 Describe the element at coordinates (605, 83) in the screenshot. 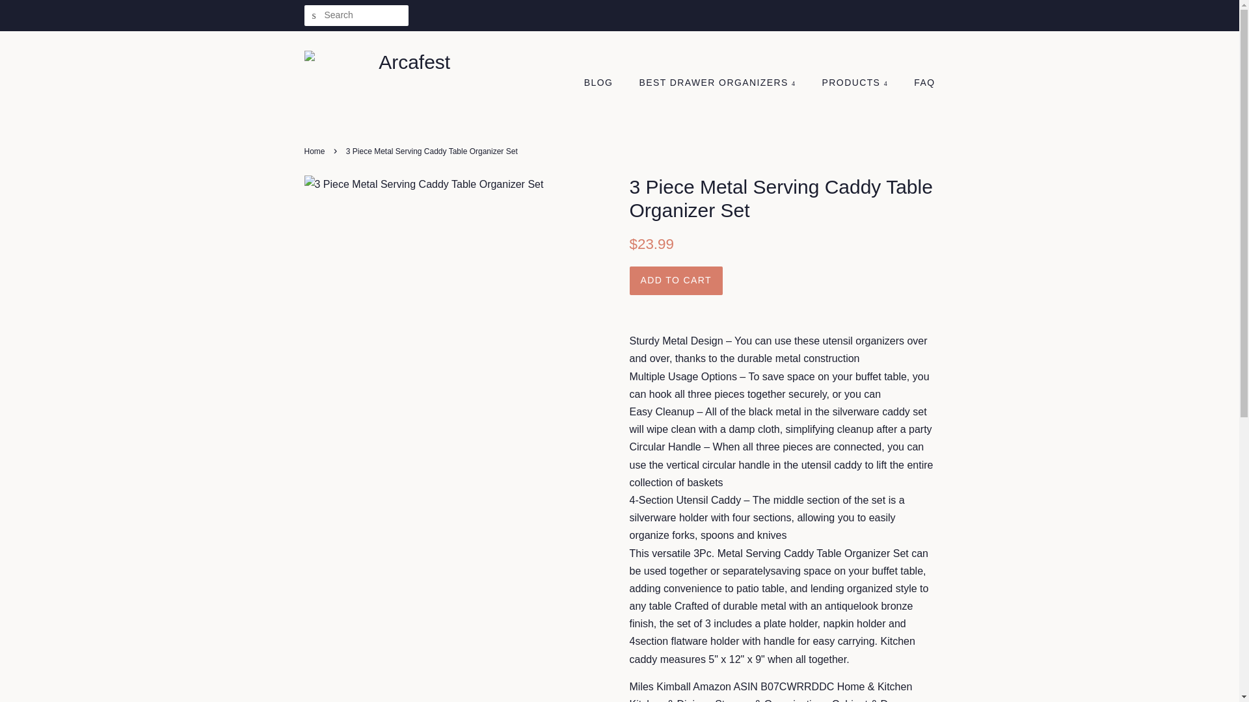

I see `BLOG` at that location.